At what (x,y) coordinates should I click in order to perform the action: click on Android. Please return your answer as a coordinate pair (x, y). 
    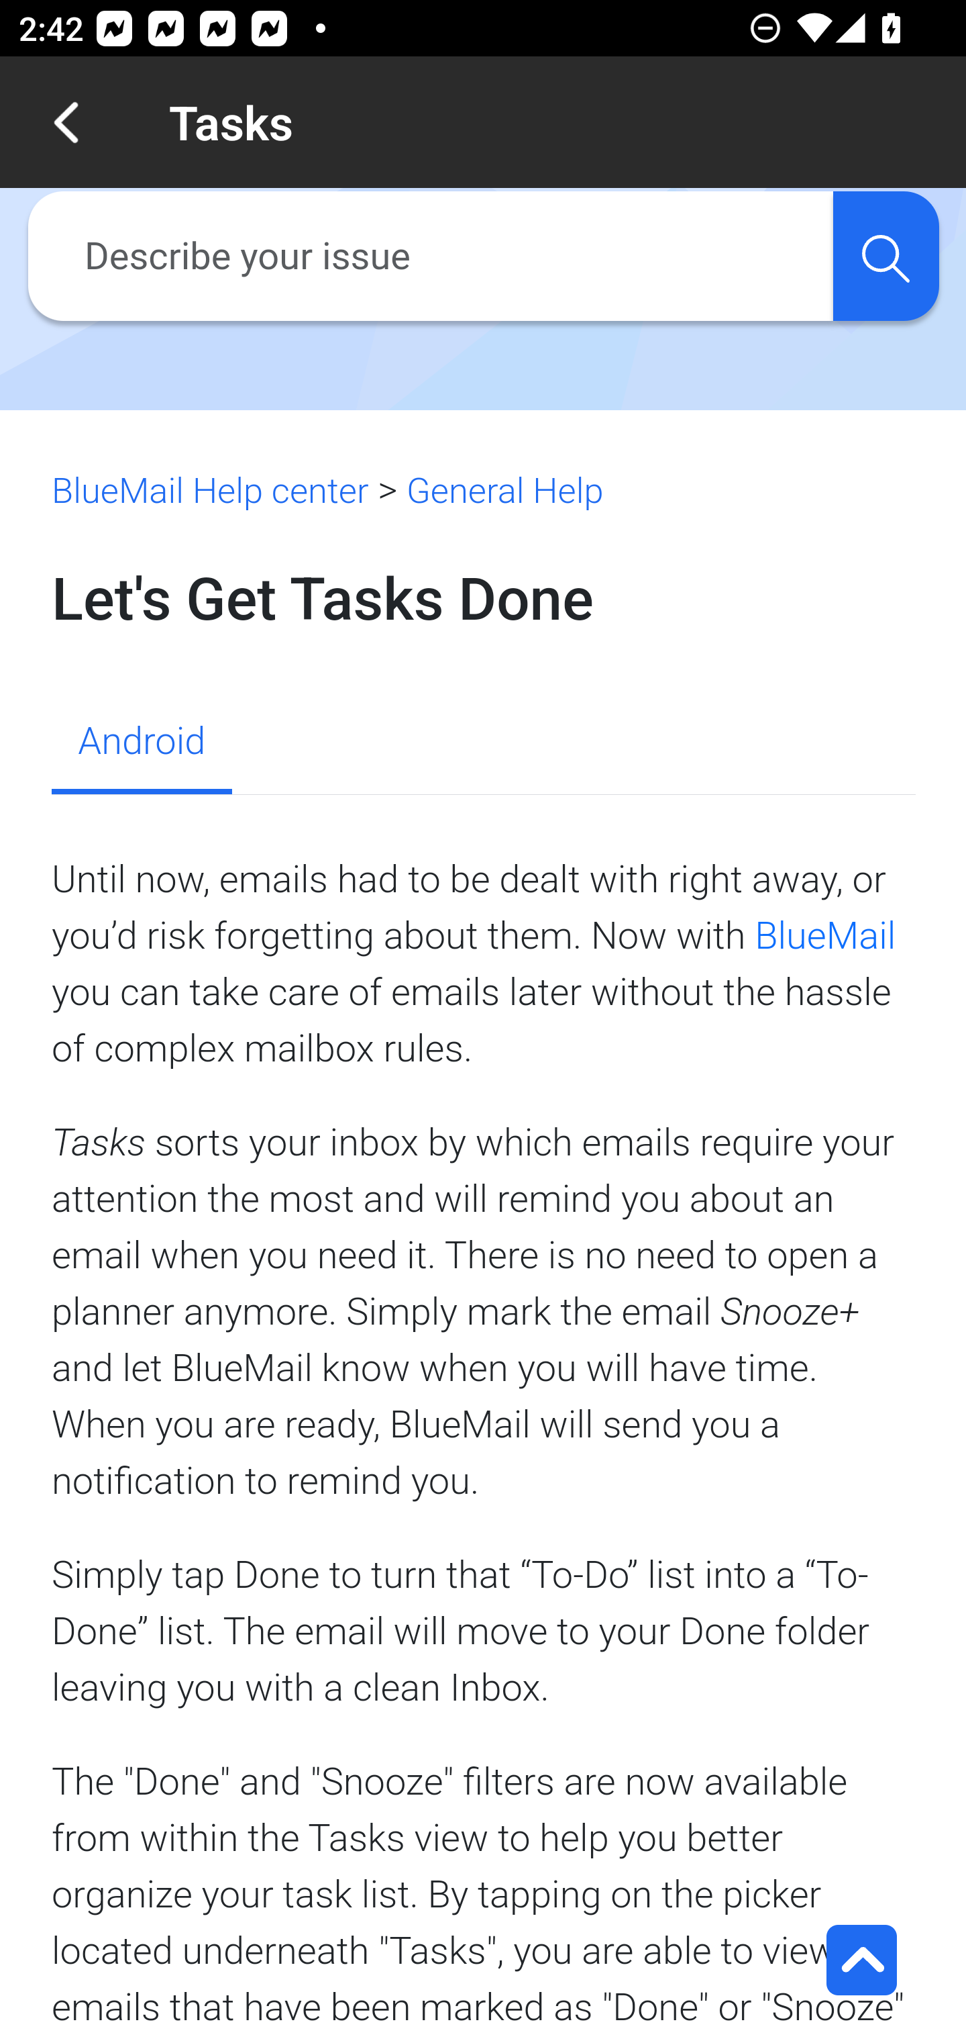
    Looking at the image, I should click on (141, 744).